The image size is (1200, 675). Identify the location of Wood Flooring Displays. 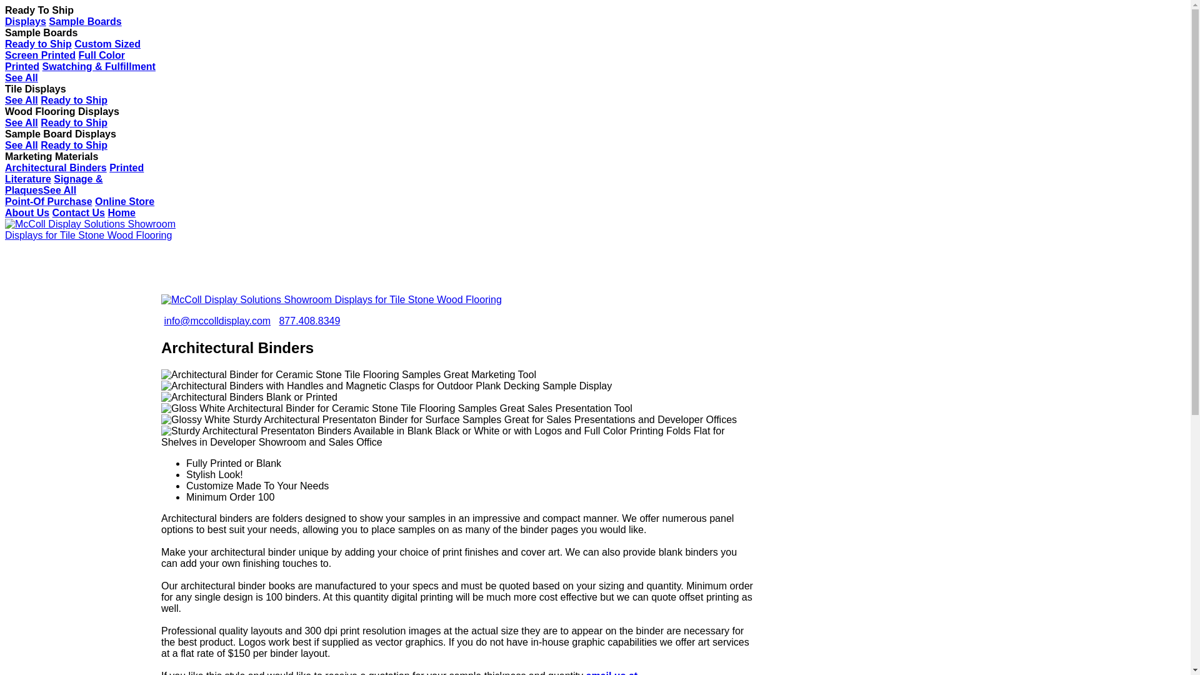
(61, 111).